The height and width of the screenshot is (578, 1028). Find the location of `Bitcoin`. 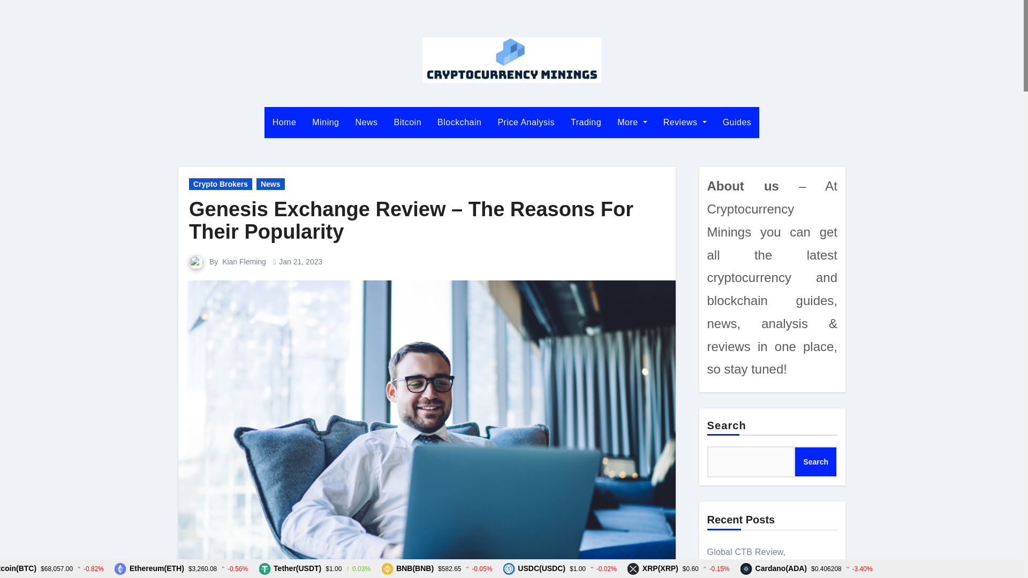

Bitcoin is located at coordinates (407, 122).